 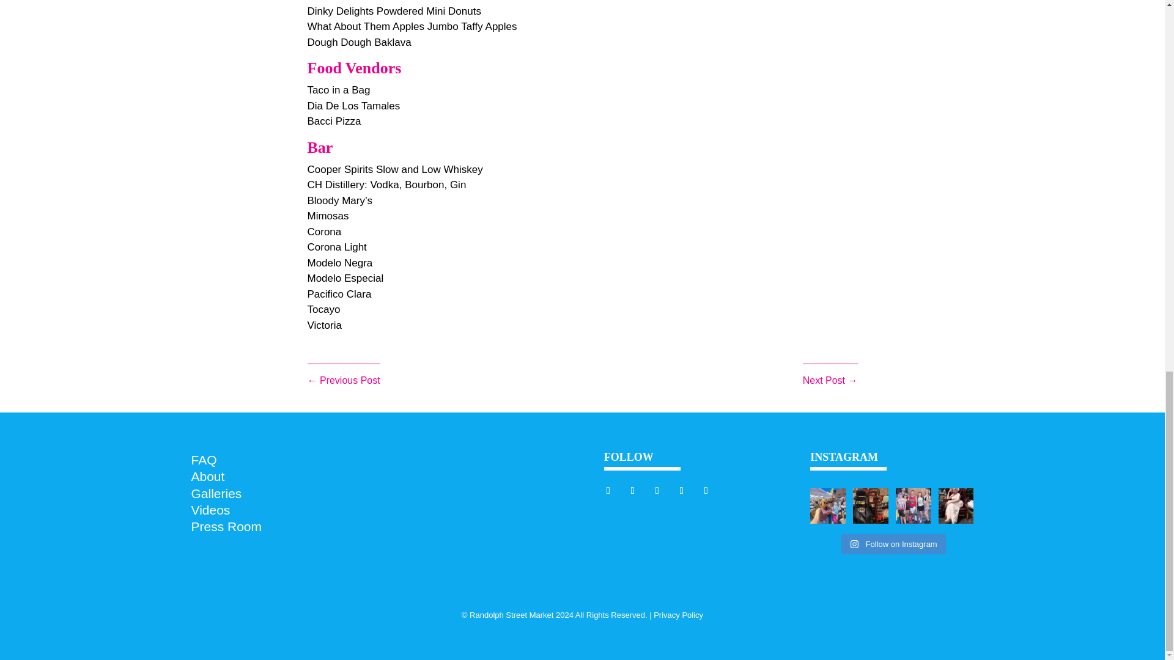 I want to click on Follow on Instagram, so click(x=608, y=490).